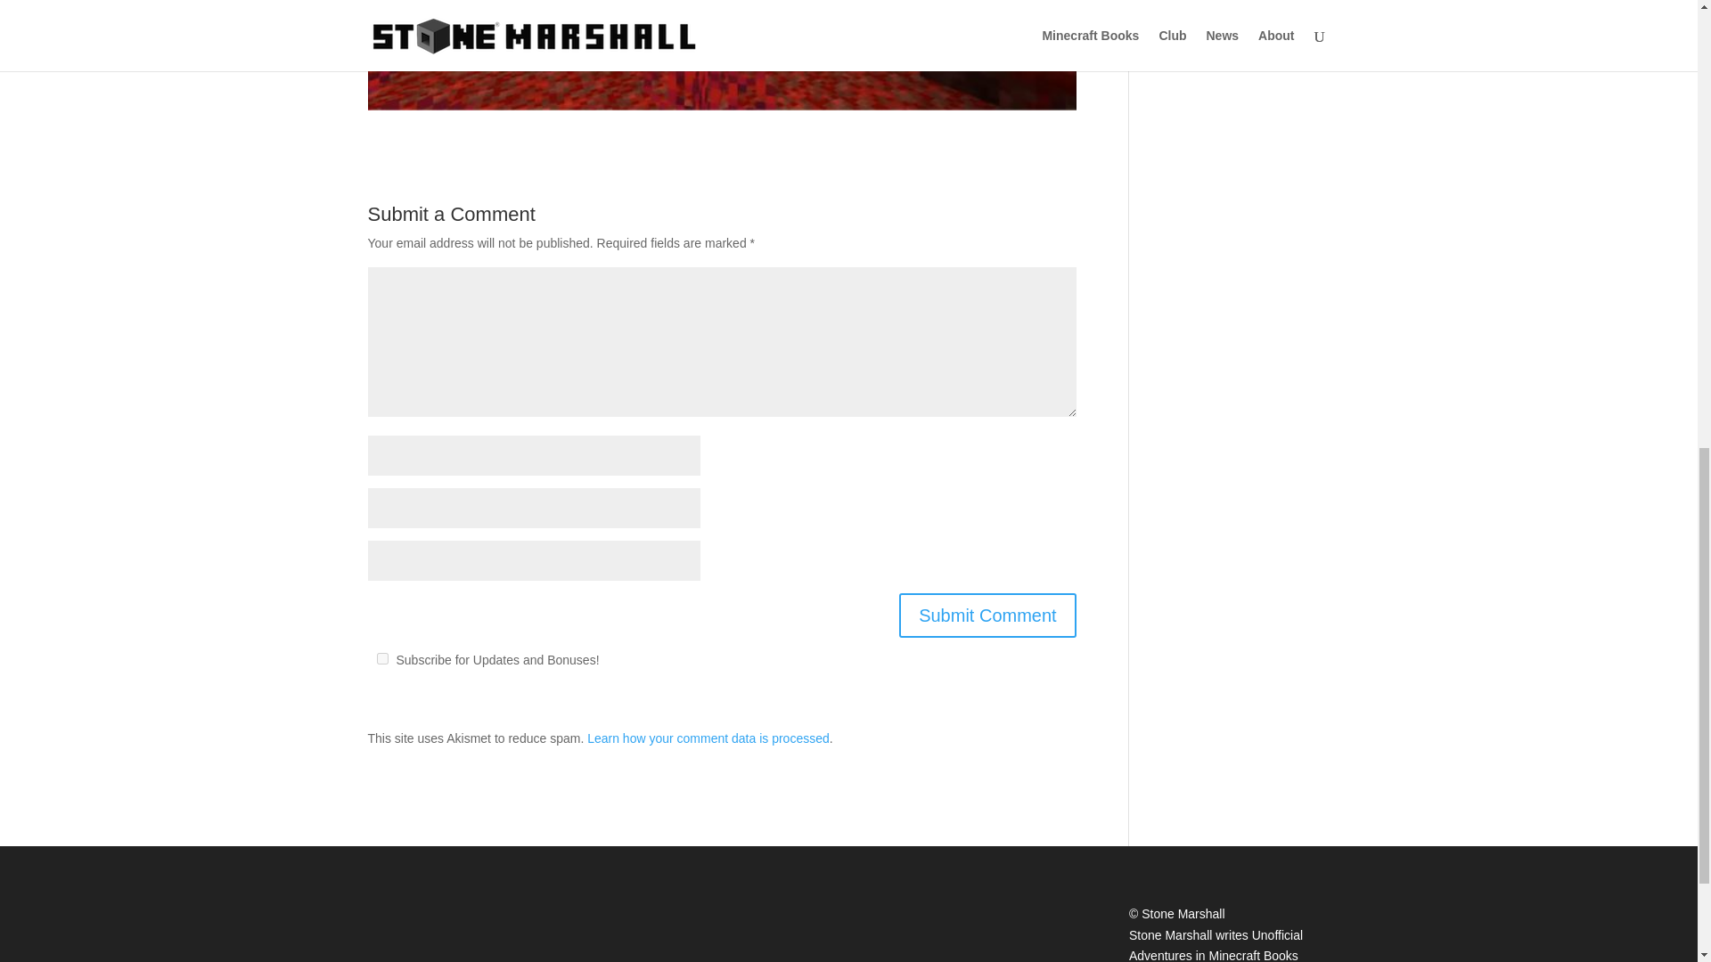  I want to click on Learn how your comment data is processed, so click(708, 738).